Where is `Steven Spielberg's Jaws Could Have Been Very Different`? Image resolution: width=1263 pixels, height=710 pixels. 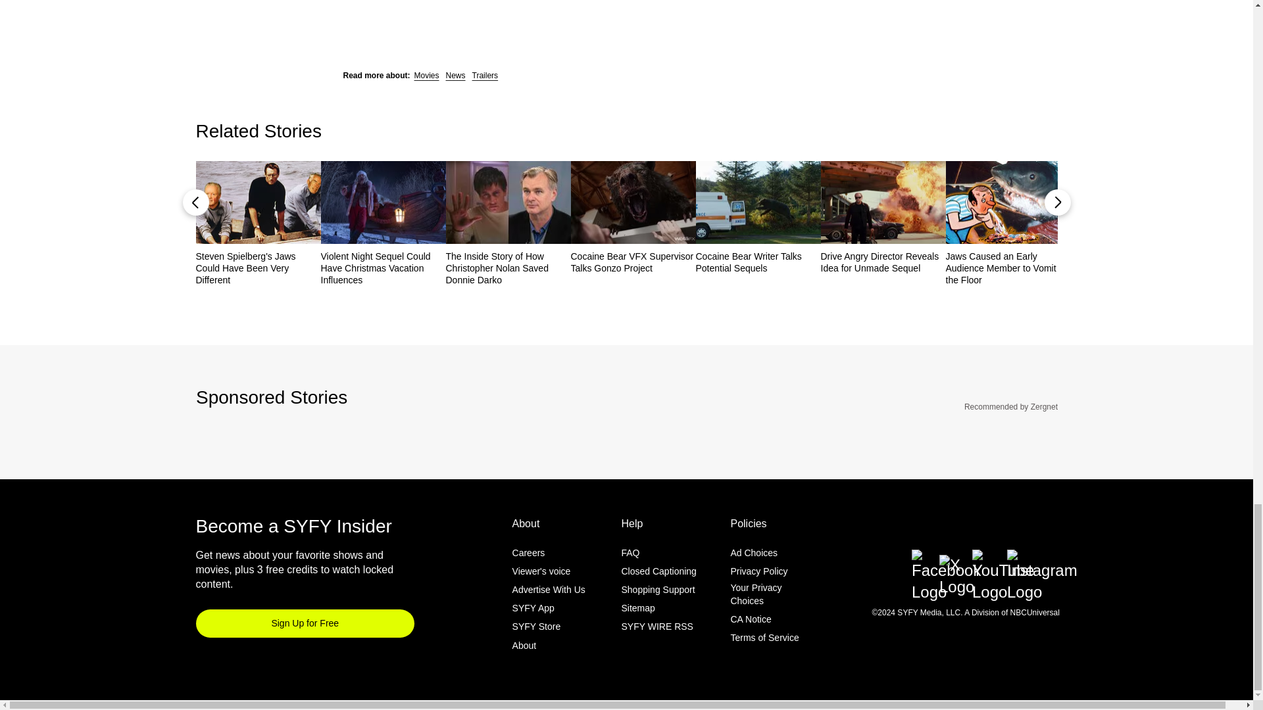 Steven Spielberg's Jaws Could Have Been Very Different is located at coordinates (258, 268).